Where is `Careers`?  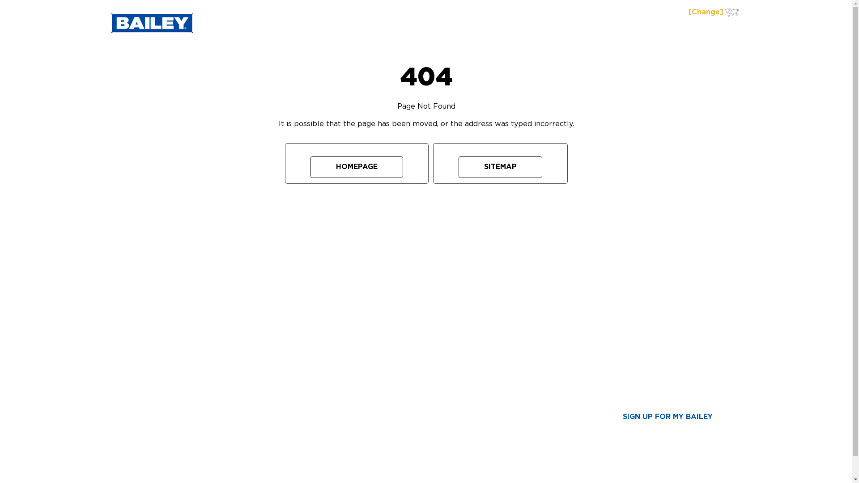
Careers is located at coordinates (527, 425).